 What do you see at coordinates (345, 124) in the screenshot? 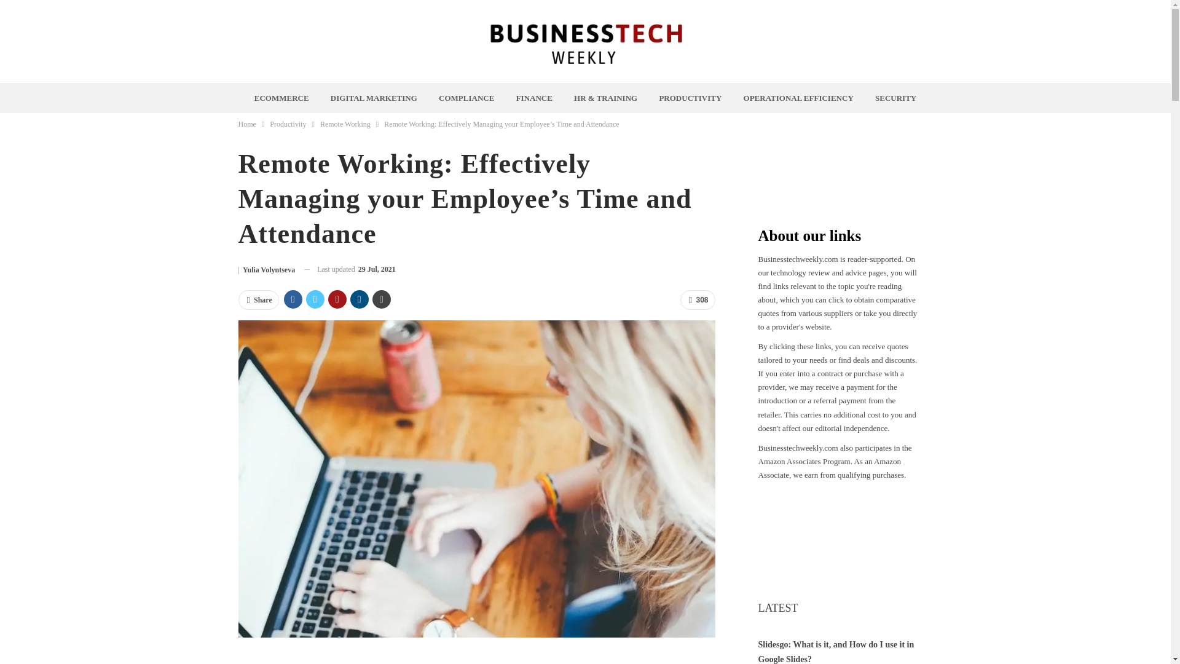
I see `Remote Working` at bounding box center [345, 124].